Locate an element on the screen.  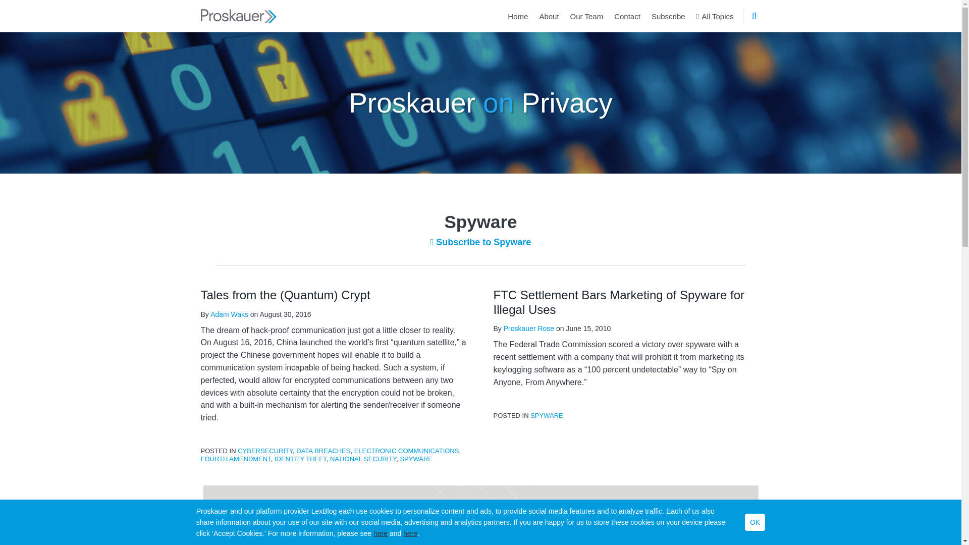
here is located at coordinates (410, 533).